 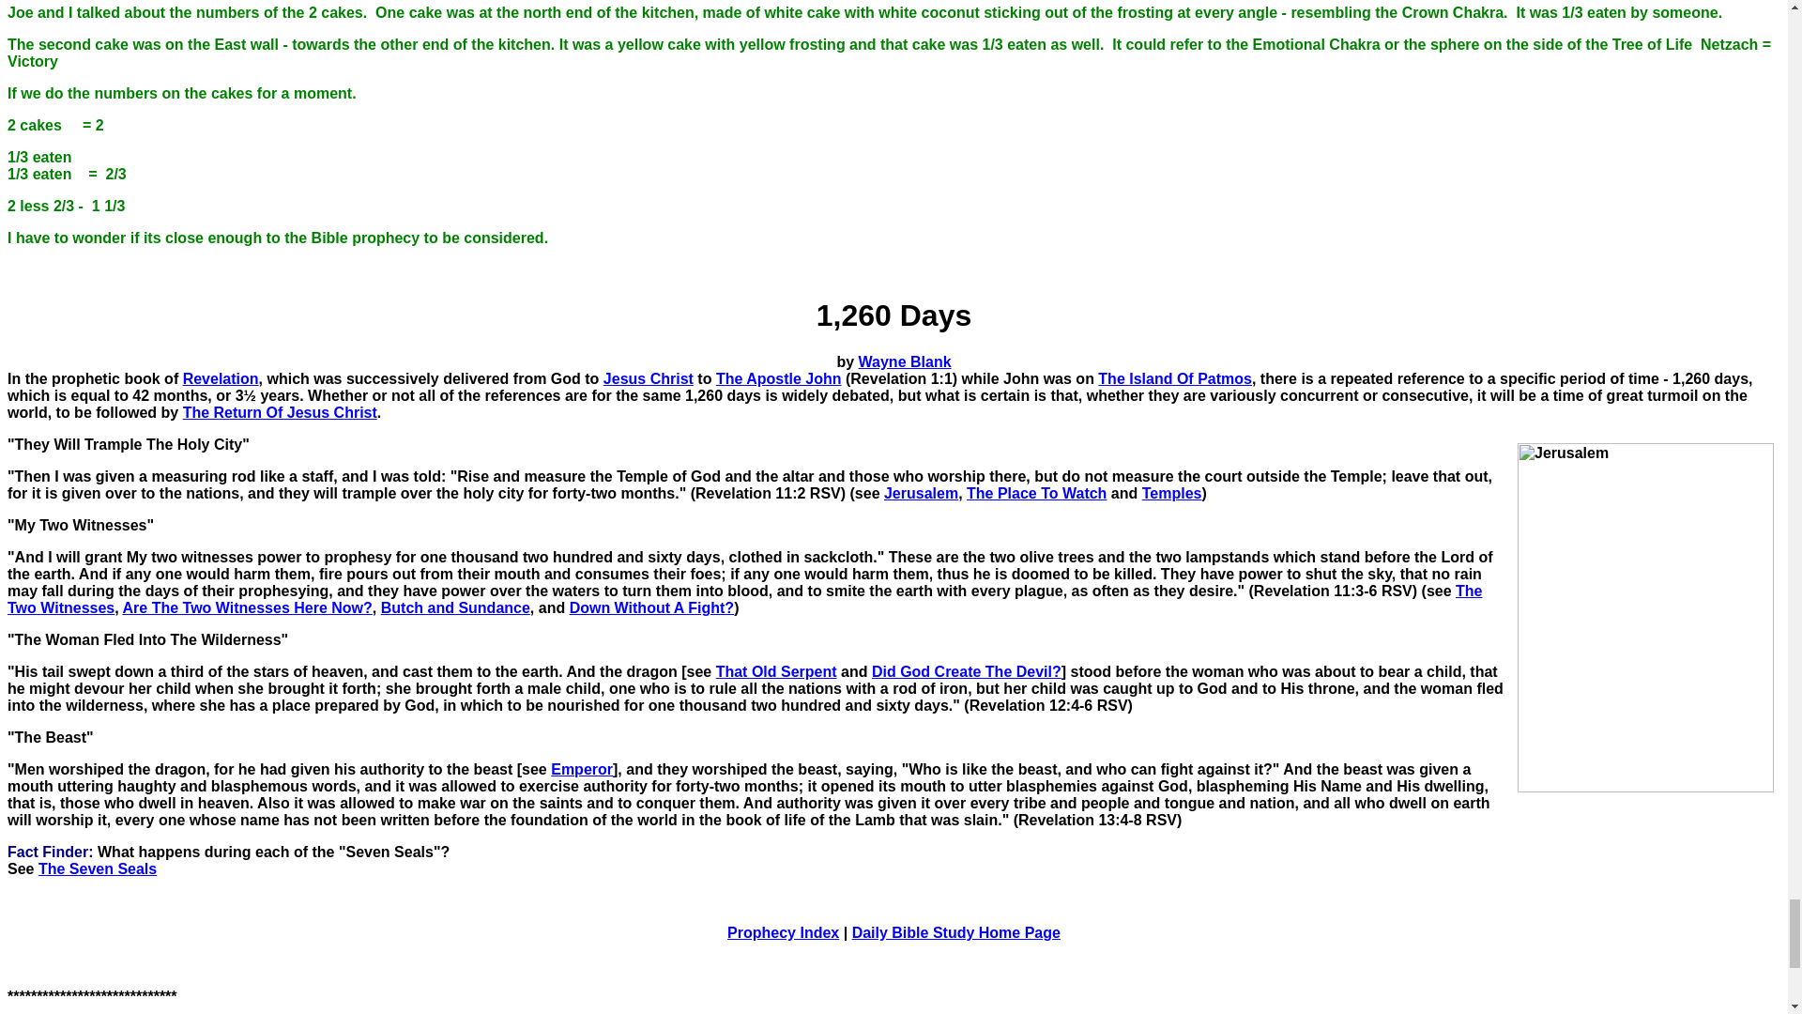 I want to click on The Place To Watch, so click(x=1036, y=493).